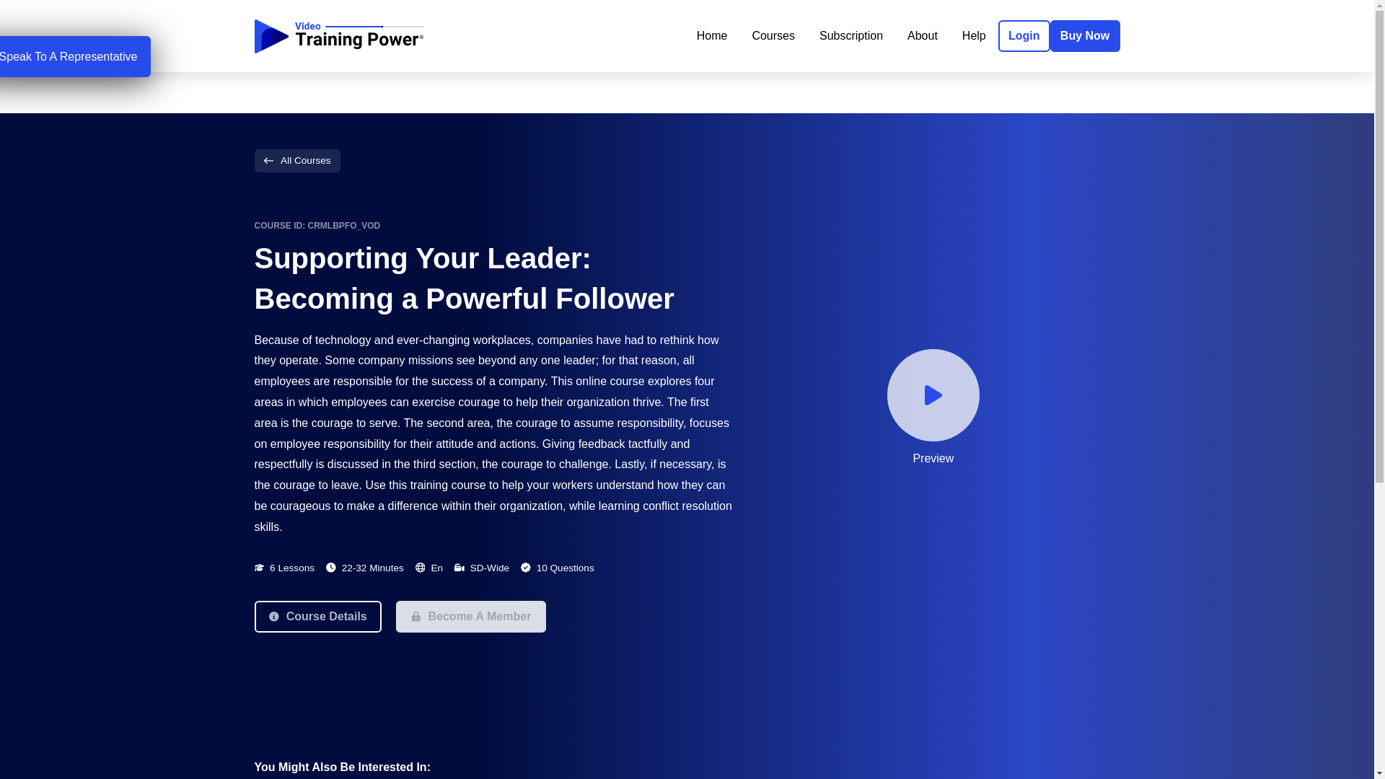  Describe the element at coordinates (1024, 36) in the screenshot. I see `Login` at that location.